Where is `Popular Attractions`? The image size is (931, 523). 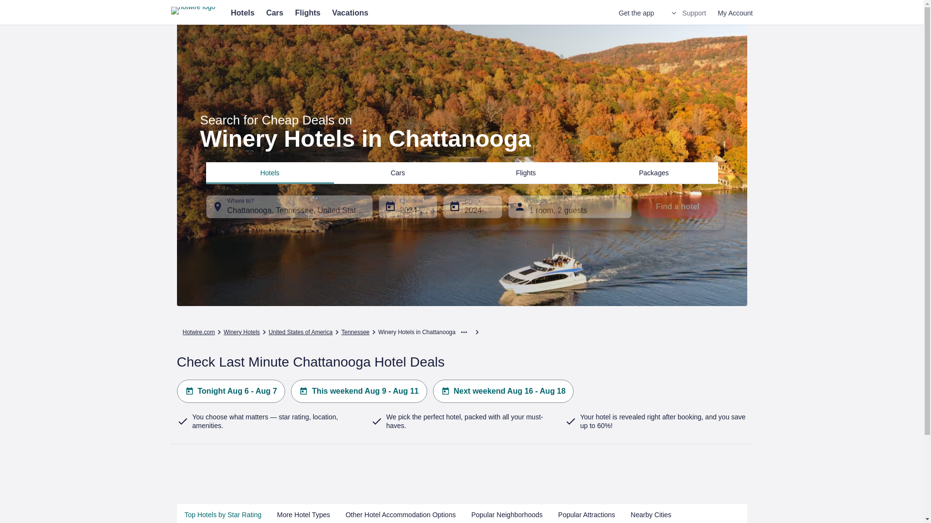
Popular Attractions is located at coordinates (586, 513).